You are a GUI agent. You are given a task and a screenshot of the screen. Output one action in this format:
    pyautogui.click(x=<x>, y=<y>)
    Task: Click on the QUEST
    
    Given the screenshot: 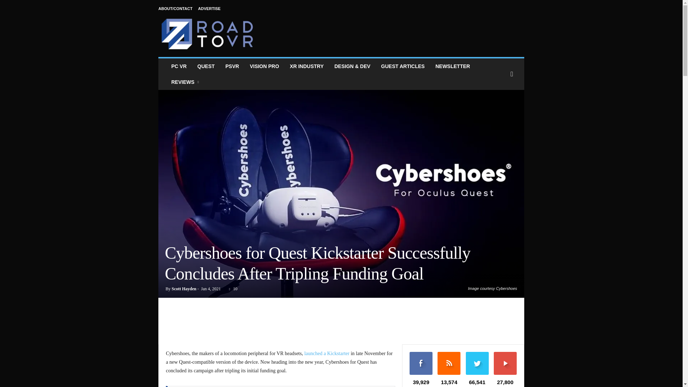 What is the action you would take?
    pyautogui.click(x=206, y=66)
    